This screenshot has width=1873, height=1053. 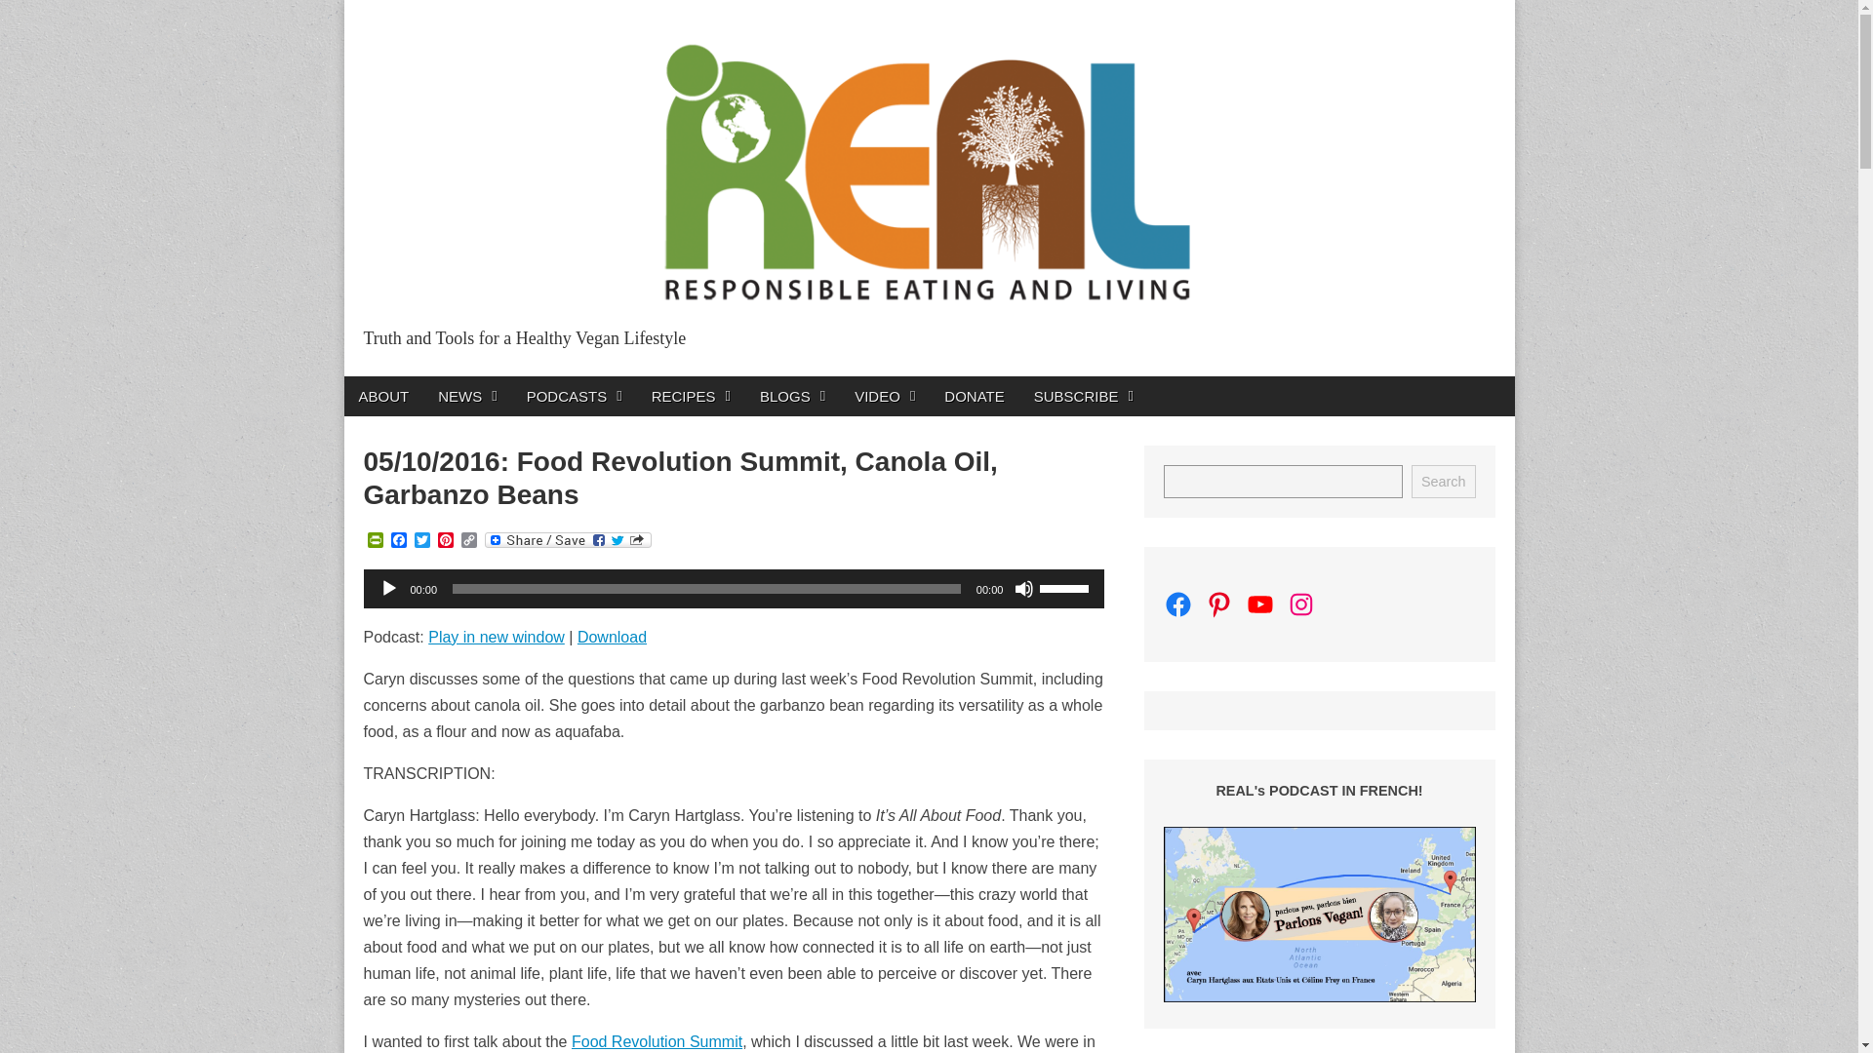 What do you see at coordinates (1024, 589) in the screenshot?
I see `Mute` at bounding box center [1024, 589].